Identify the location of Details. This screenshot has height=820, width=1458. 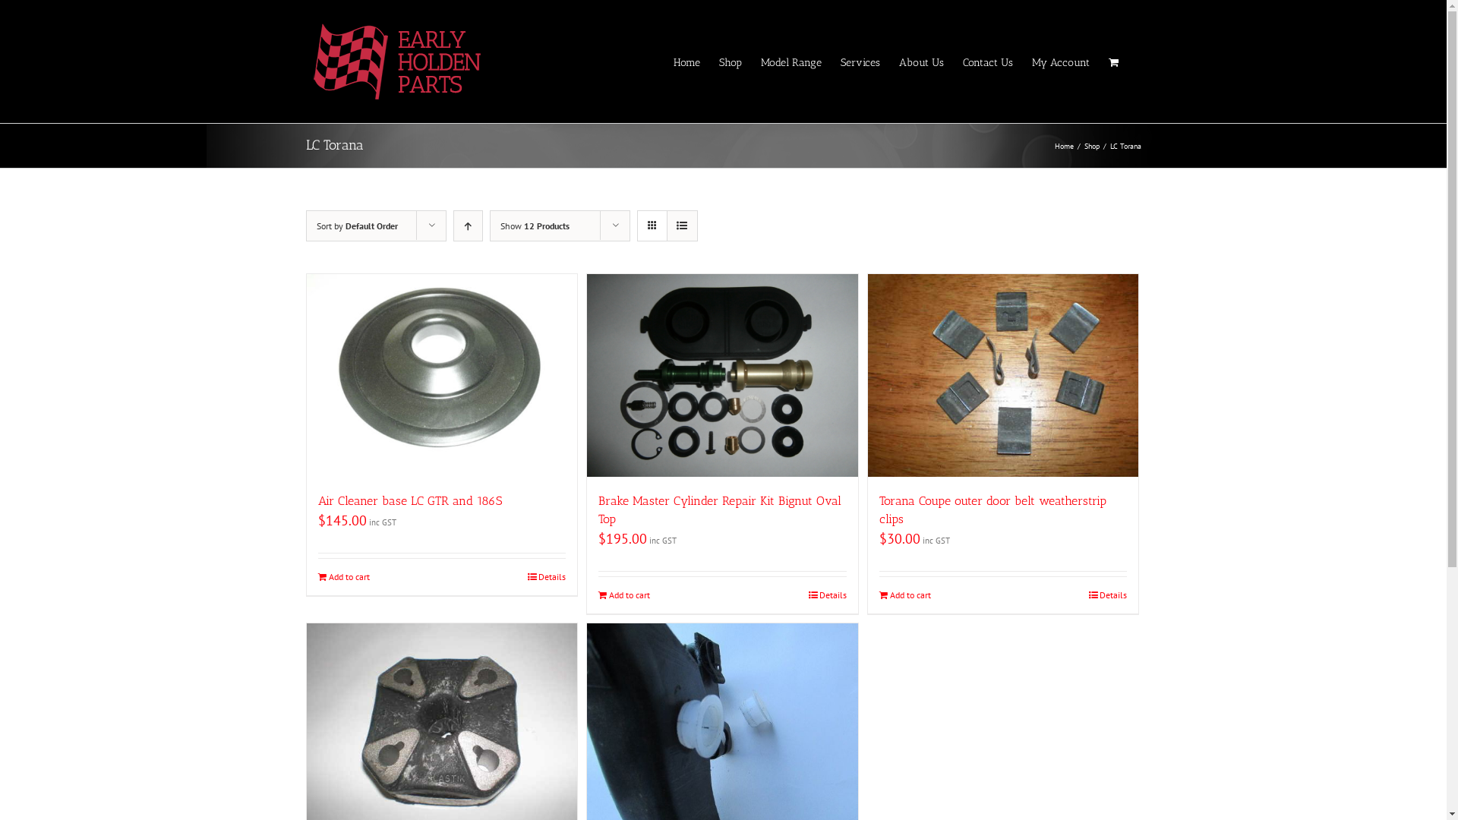
(828, 595).